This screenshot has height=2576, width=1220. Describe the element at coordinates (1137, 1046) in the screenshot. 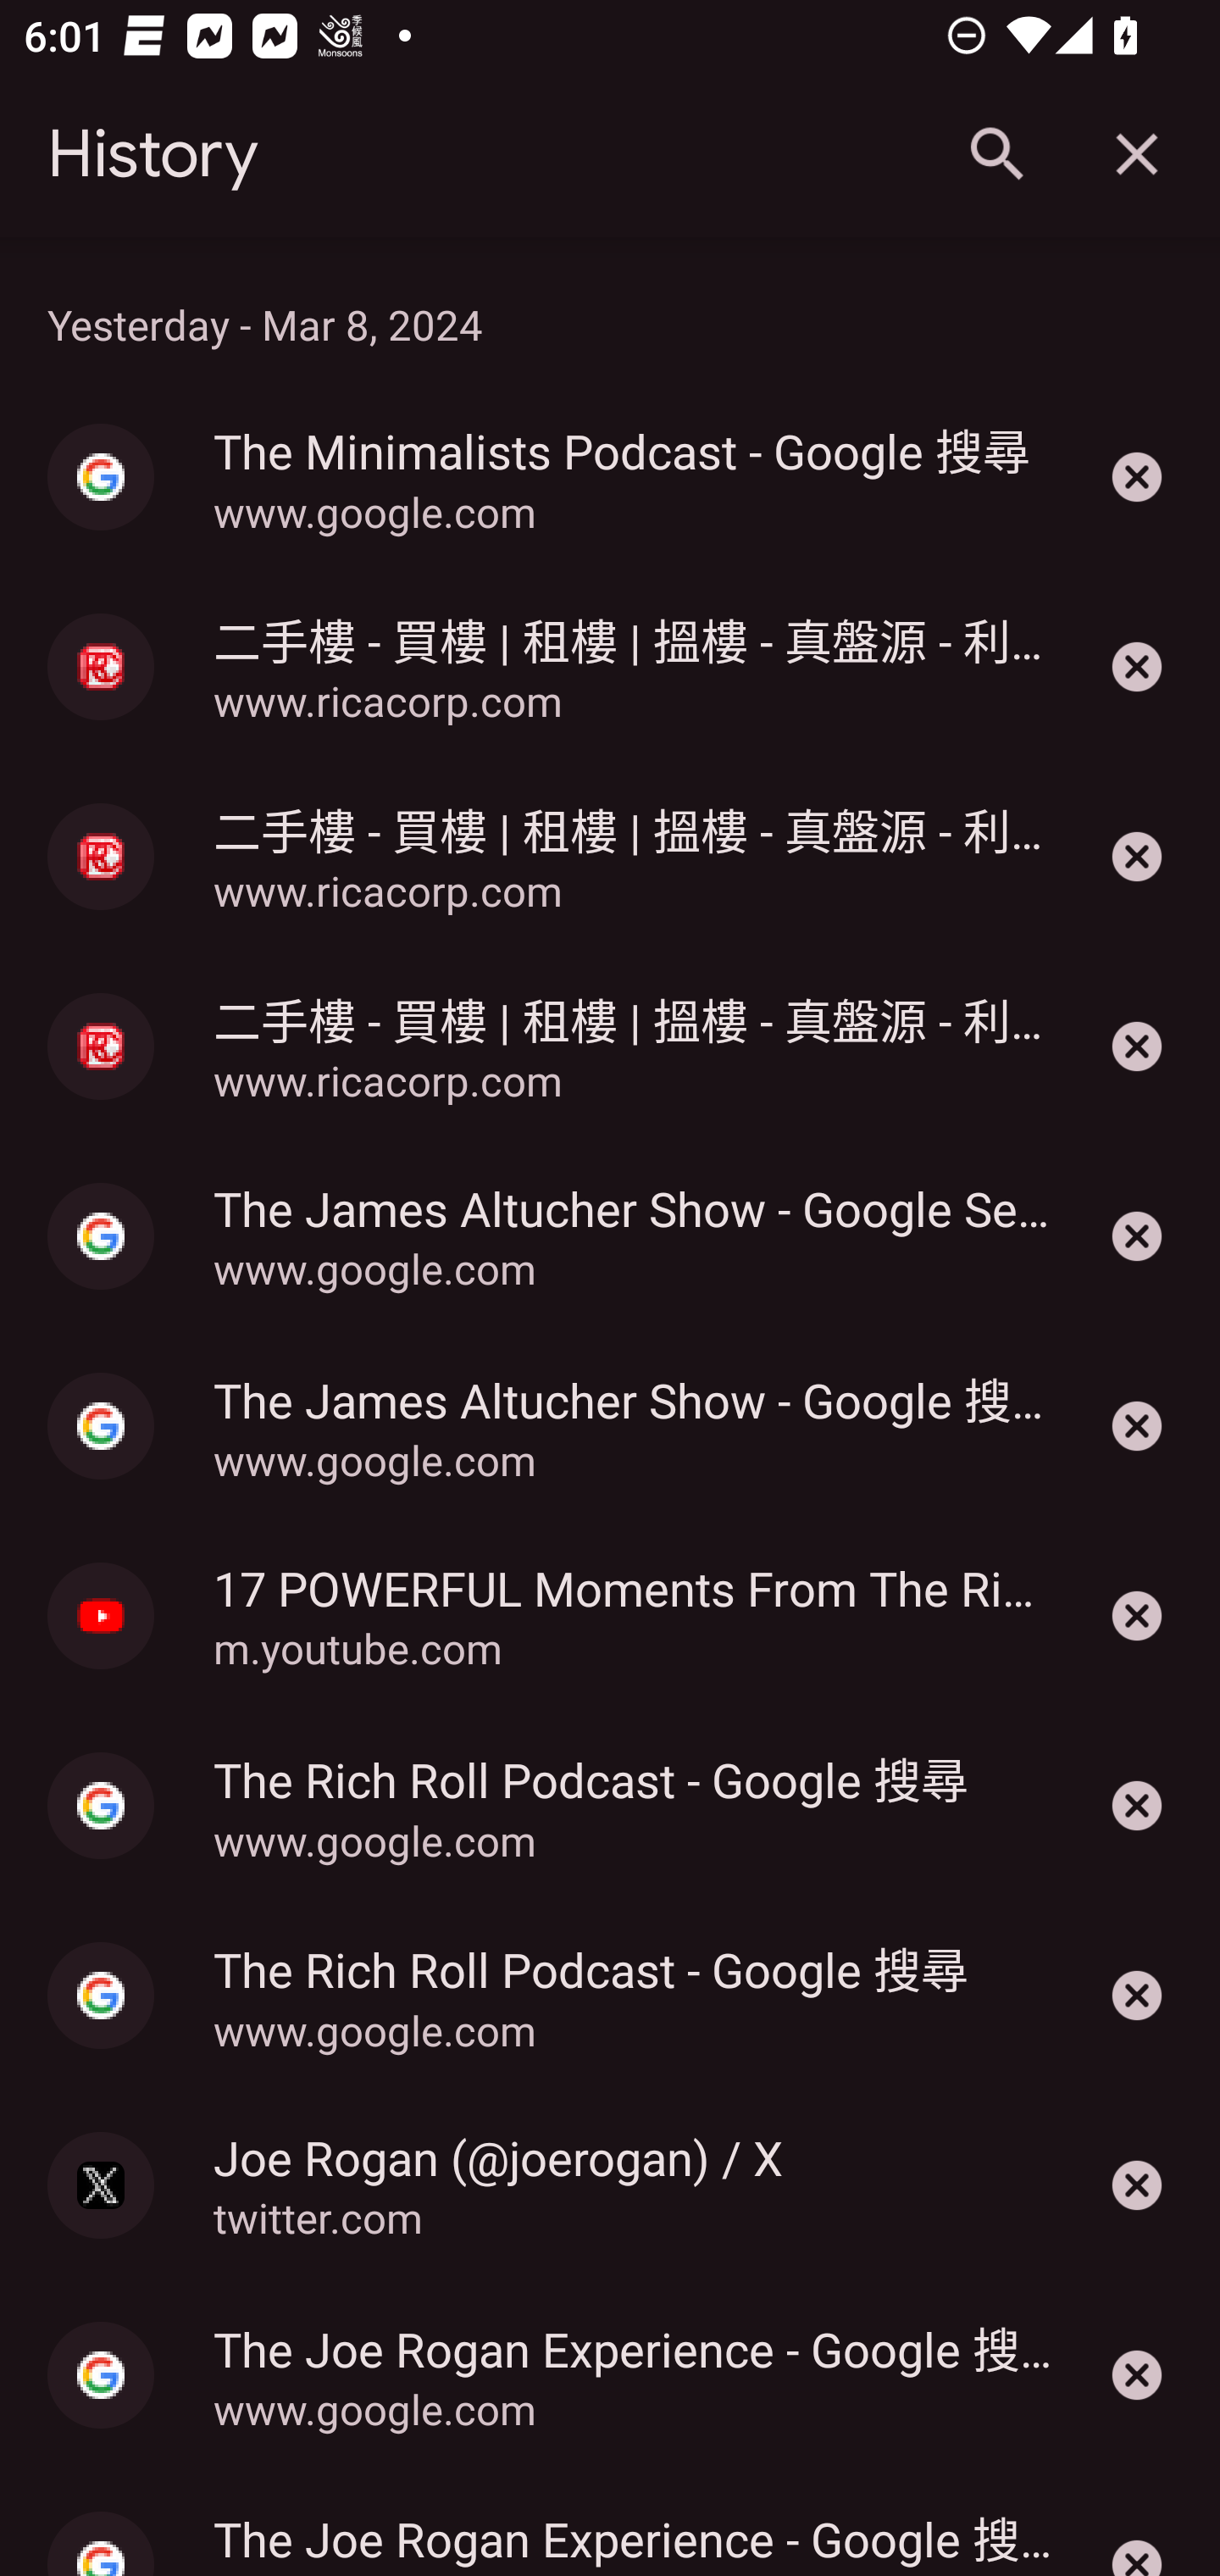

I see `二手樓 - 買樓 | 租樓 | 搵樓 - 真盤源 - 利嘉閣地產有限公司 Remove` at that location.